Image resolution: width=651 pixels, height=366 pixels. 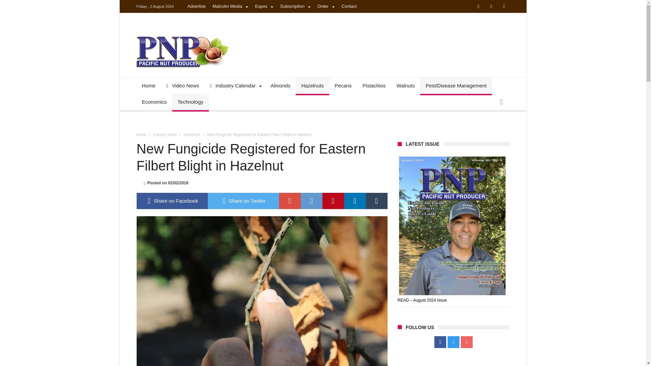 I want to click on pinterest, so click(x=333, y=201).